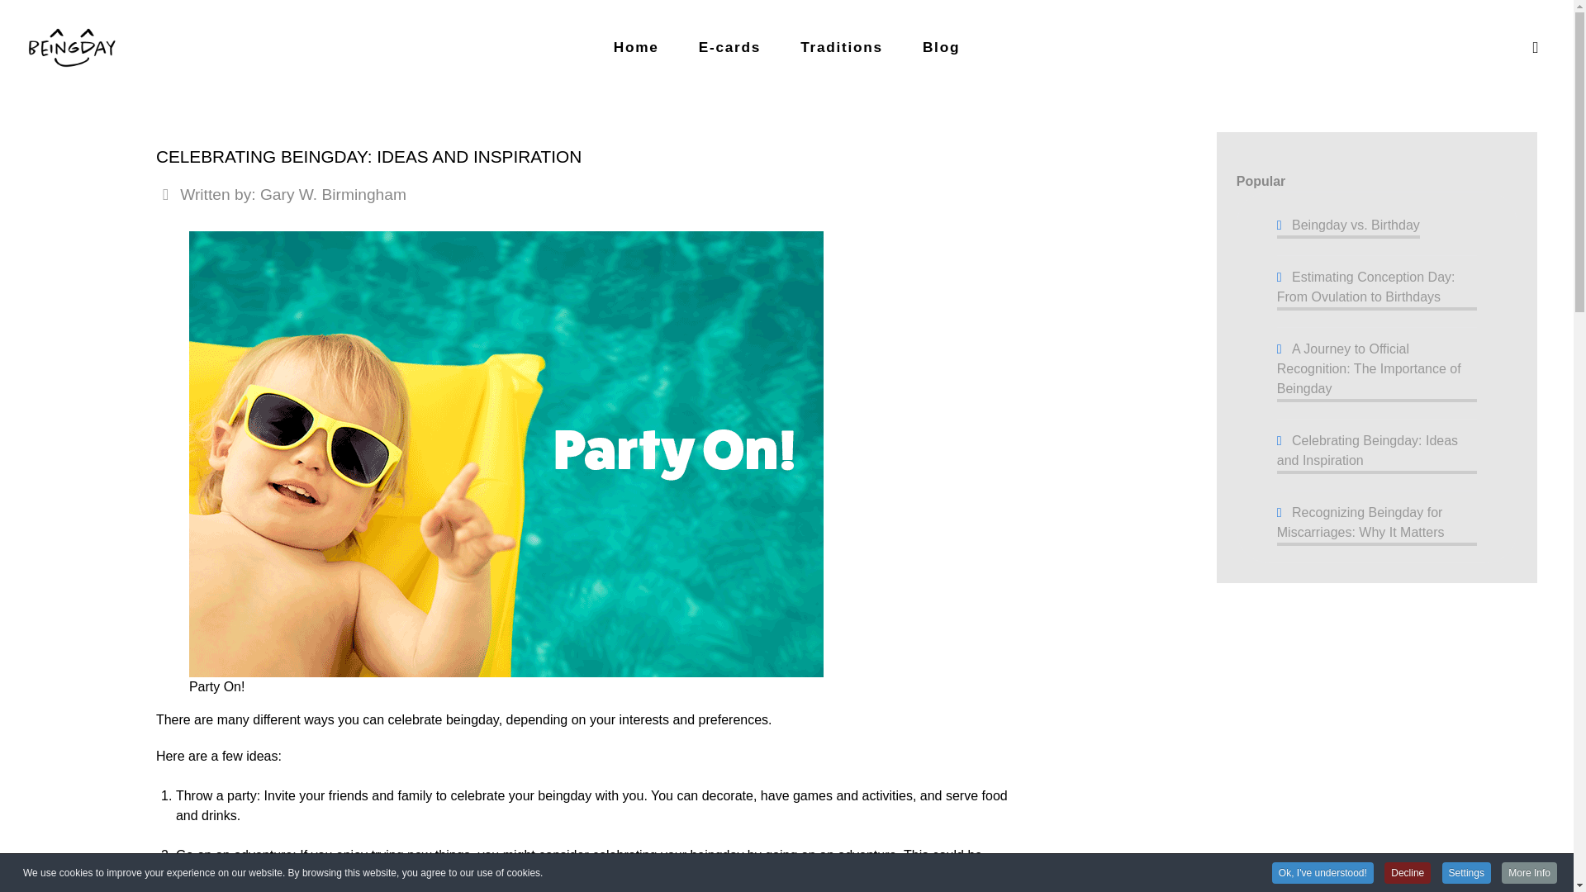 The width and height of the screenshot is (1586, 892). I want to click on Beingday vs. Birthday, so click(1348, 225).